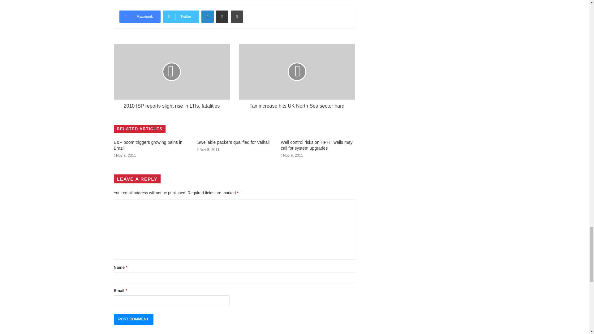  What do you see at coordinates (134, 319) in the screenshot?
I see `Post Comment` at bounding box center [134, 319].